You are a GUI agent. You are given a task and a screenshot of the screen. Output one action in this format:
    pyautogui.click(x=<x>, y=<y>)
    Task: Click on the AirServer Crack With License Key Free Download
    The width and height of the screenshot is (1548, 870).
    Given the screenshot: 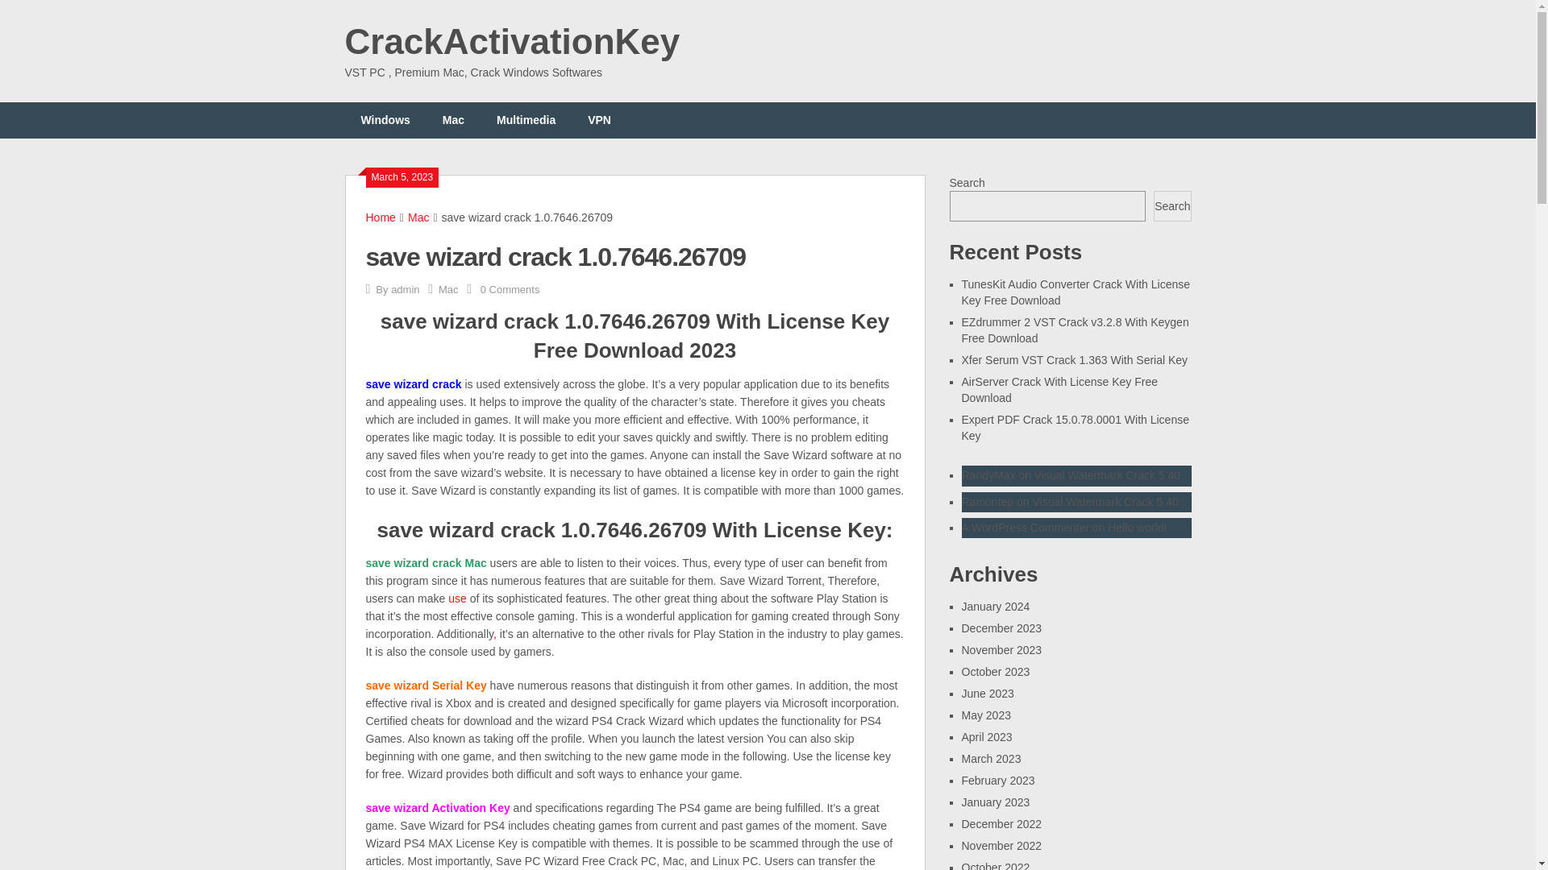 What is the action you would take?
    pyautogui.click(x=1059, y=390)
    